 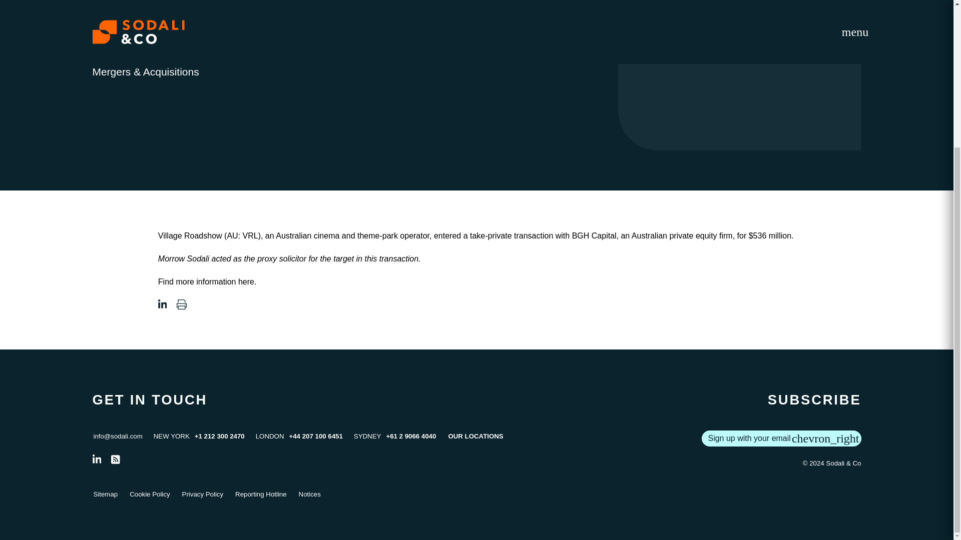 I want to click on Privacy Policy, so click(x=203, y=494).